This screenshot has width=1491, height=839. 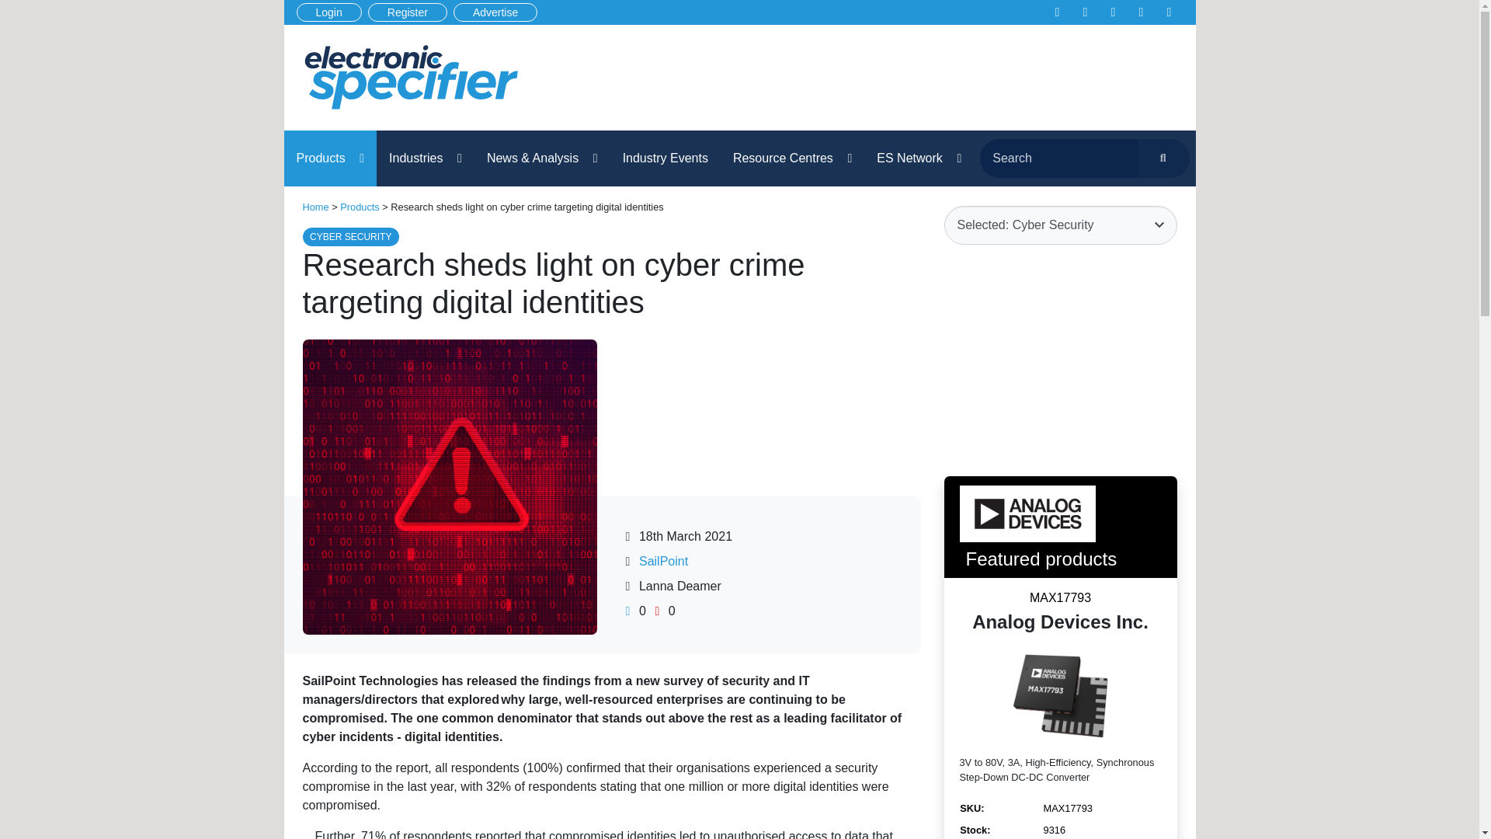 I want to click on Products, so click(x=331, y=158).